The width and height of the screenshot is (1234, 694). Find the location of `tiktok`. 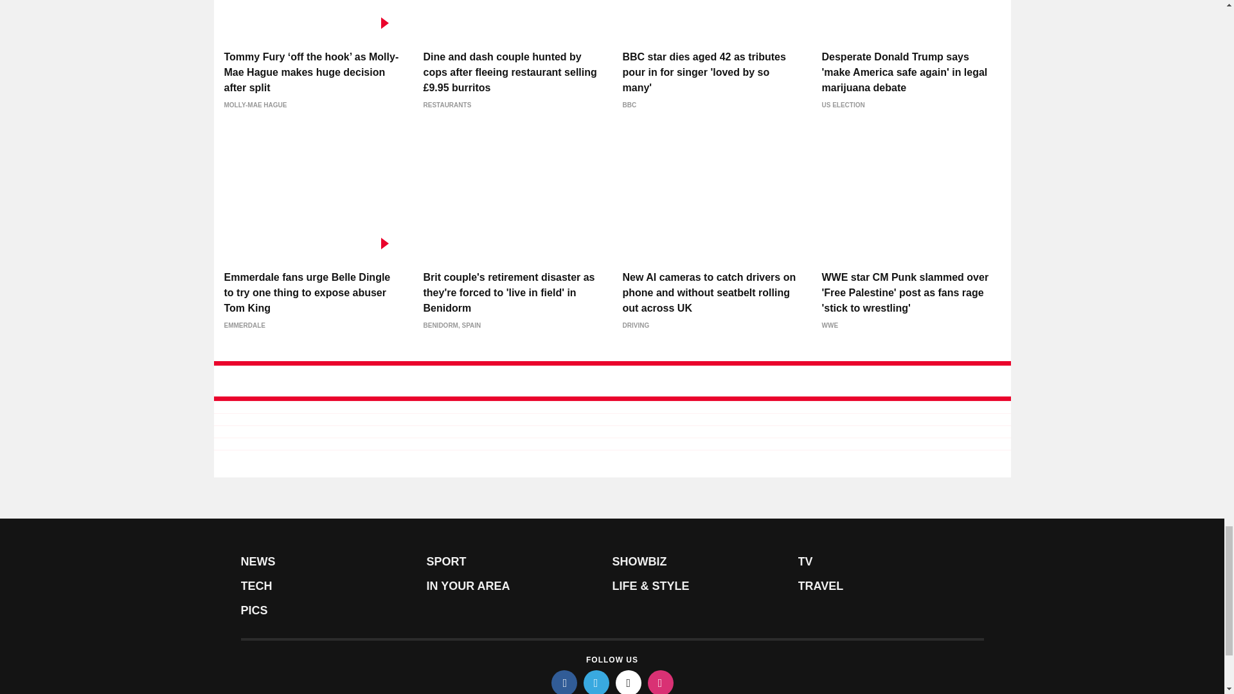

tiktok is located at coordinates (629, 682).